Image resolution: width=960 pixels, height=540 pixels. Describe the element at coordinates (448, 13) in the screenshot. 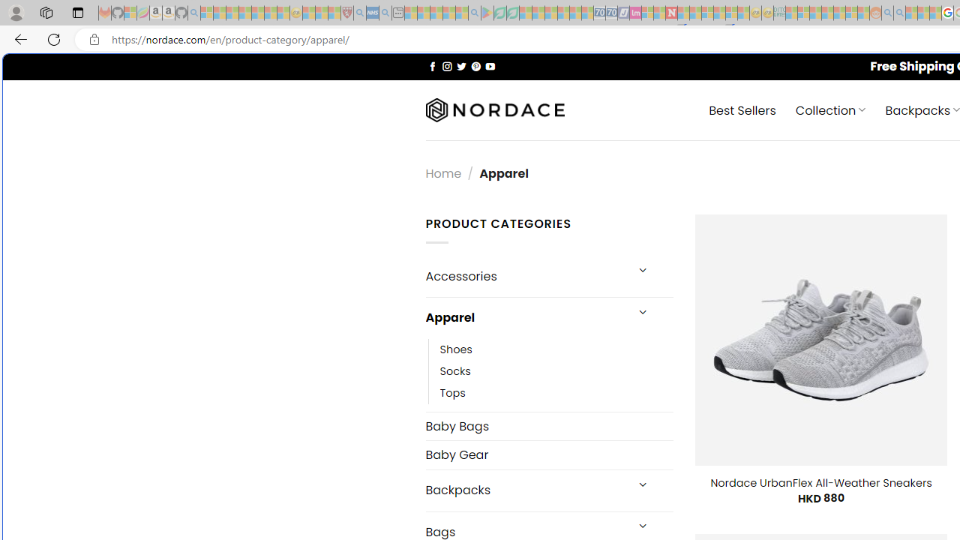

I see `Pets - MSN - Sleeping` at that location.